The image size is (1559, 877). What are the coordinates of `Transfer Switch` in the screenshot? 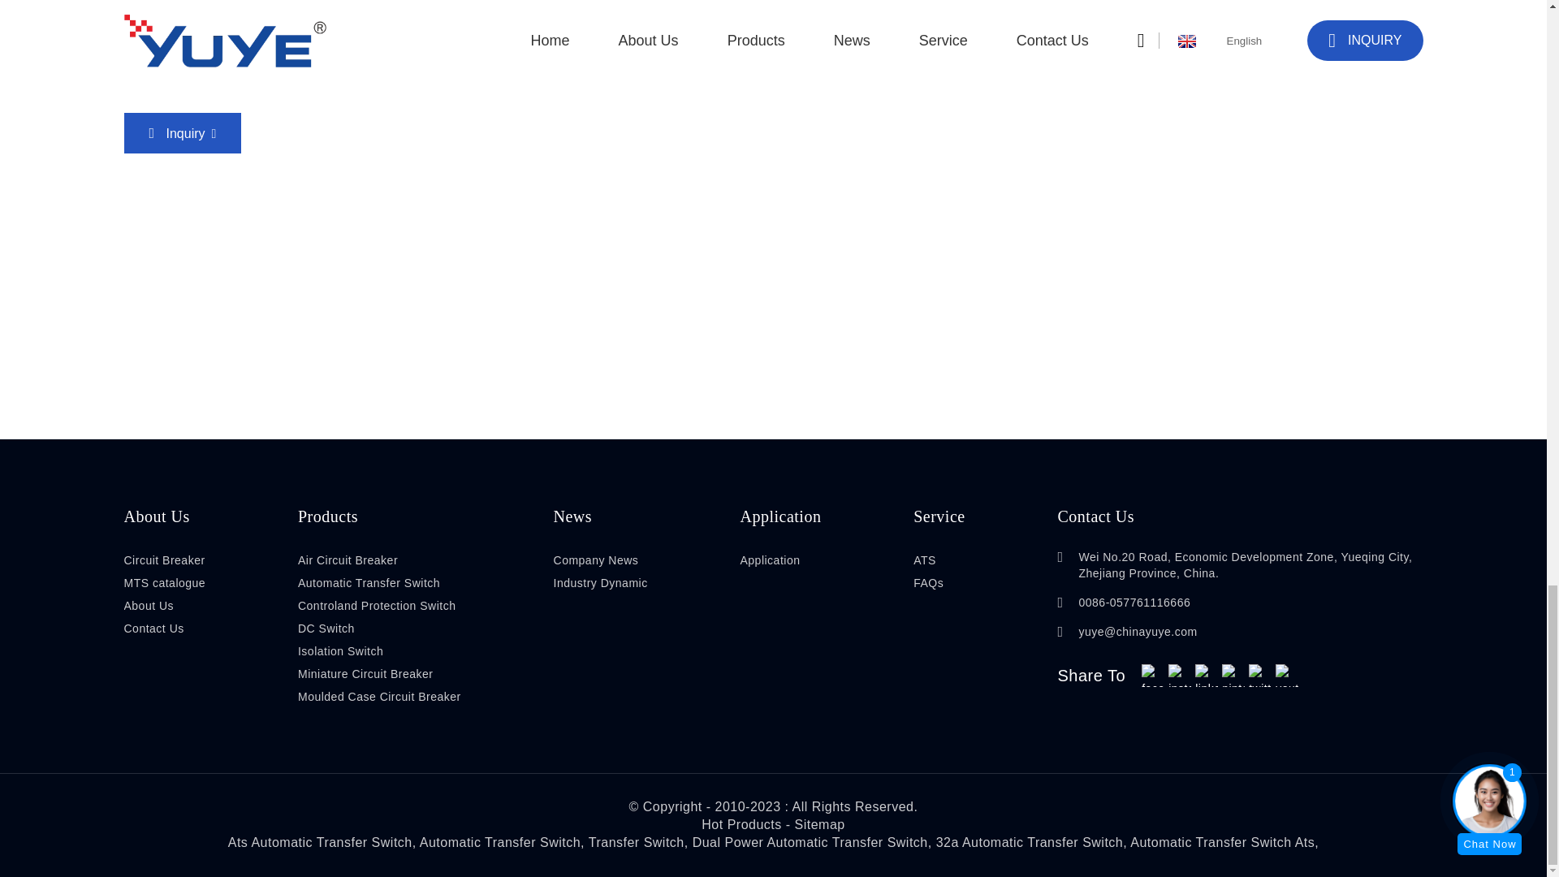 It's located at (637, 843).